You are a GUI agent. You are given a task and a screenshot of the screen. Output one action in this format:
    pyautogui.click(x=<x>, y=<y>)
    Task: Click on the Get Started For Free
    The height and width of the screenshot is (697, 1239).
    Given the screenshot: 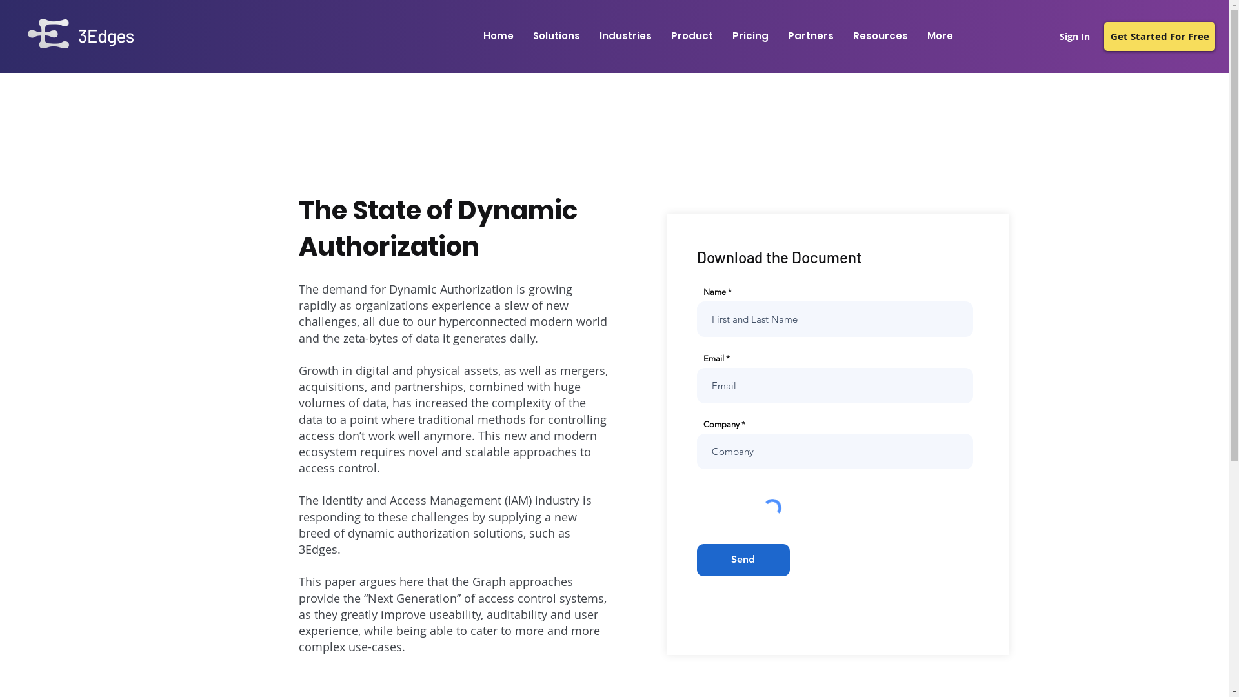 What is the action you would take?
    pyautogui.click(x=1160, y=36)
    